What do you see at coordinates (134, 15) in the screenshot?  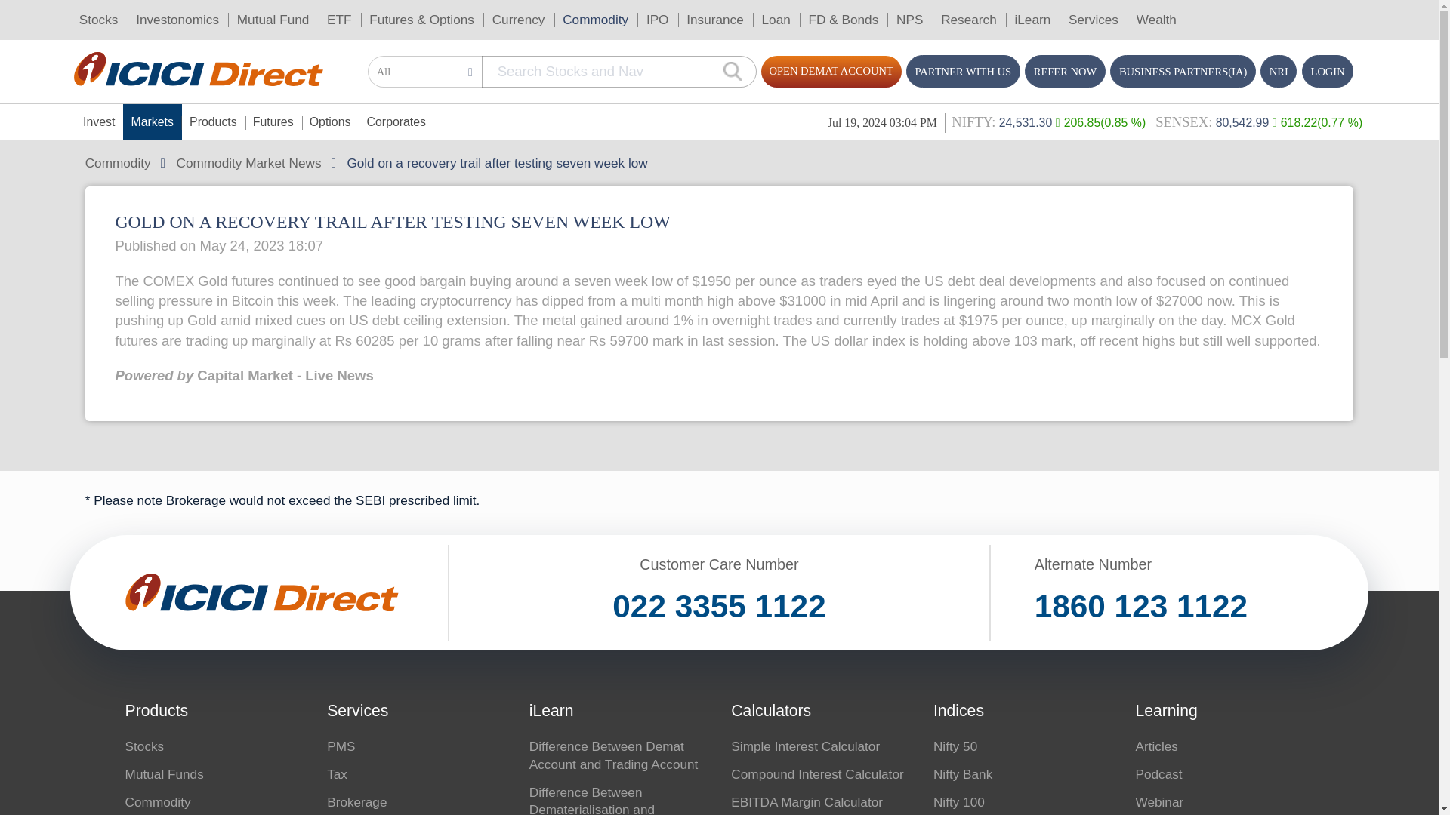 I see `Investonomics` at bounding box center [134, 15].